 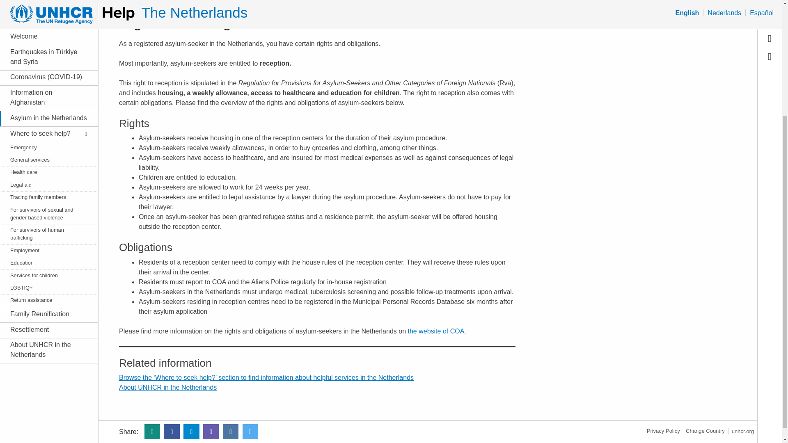 What do you see at coordinates (44, 144) in the screenshot?
I see `Return assistance` at bounding box center [44, 144].